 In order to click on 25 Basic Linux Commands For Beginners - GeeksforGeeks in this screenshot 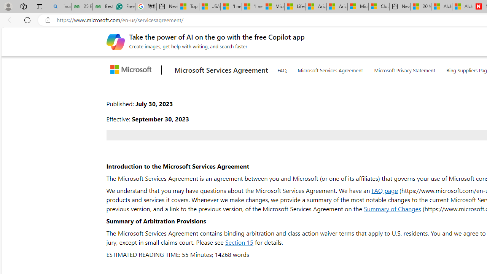, I will do `click(82, 7)`.